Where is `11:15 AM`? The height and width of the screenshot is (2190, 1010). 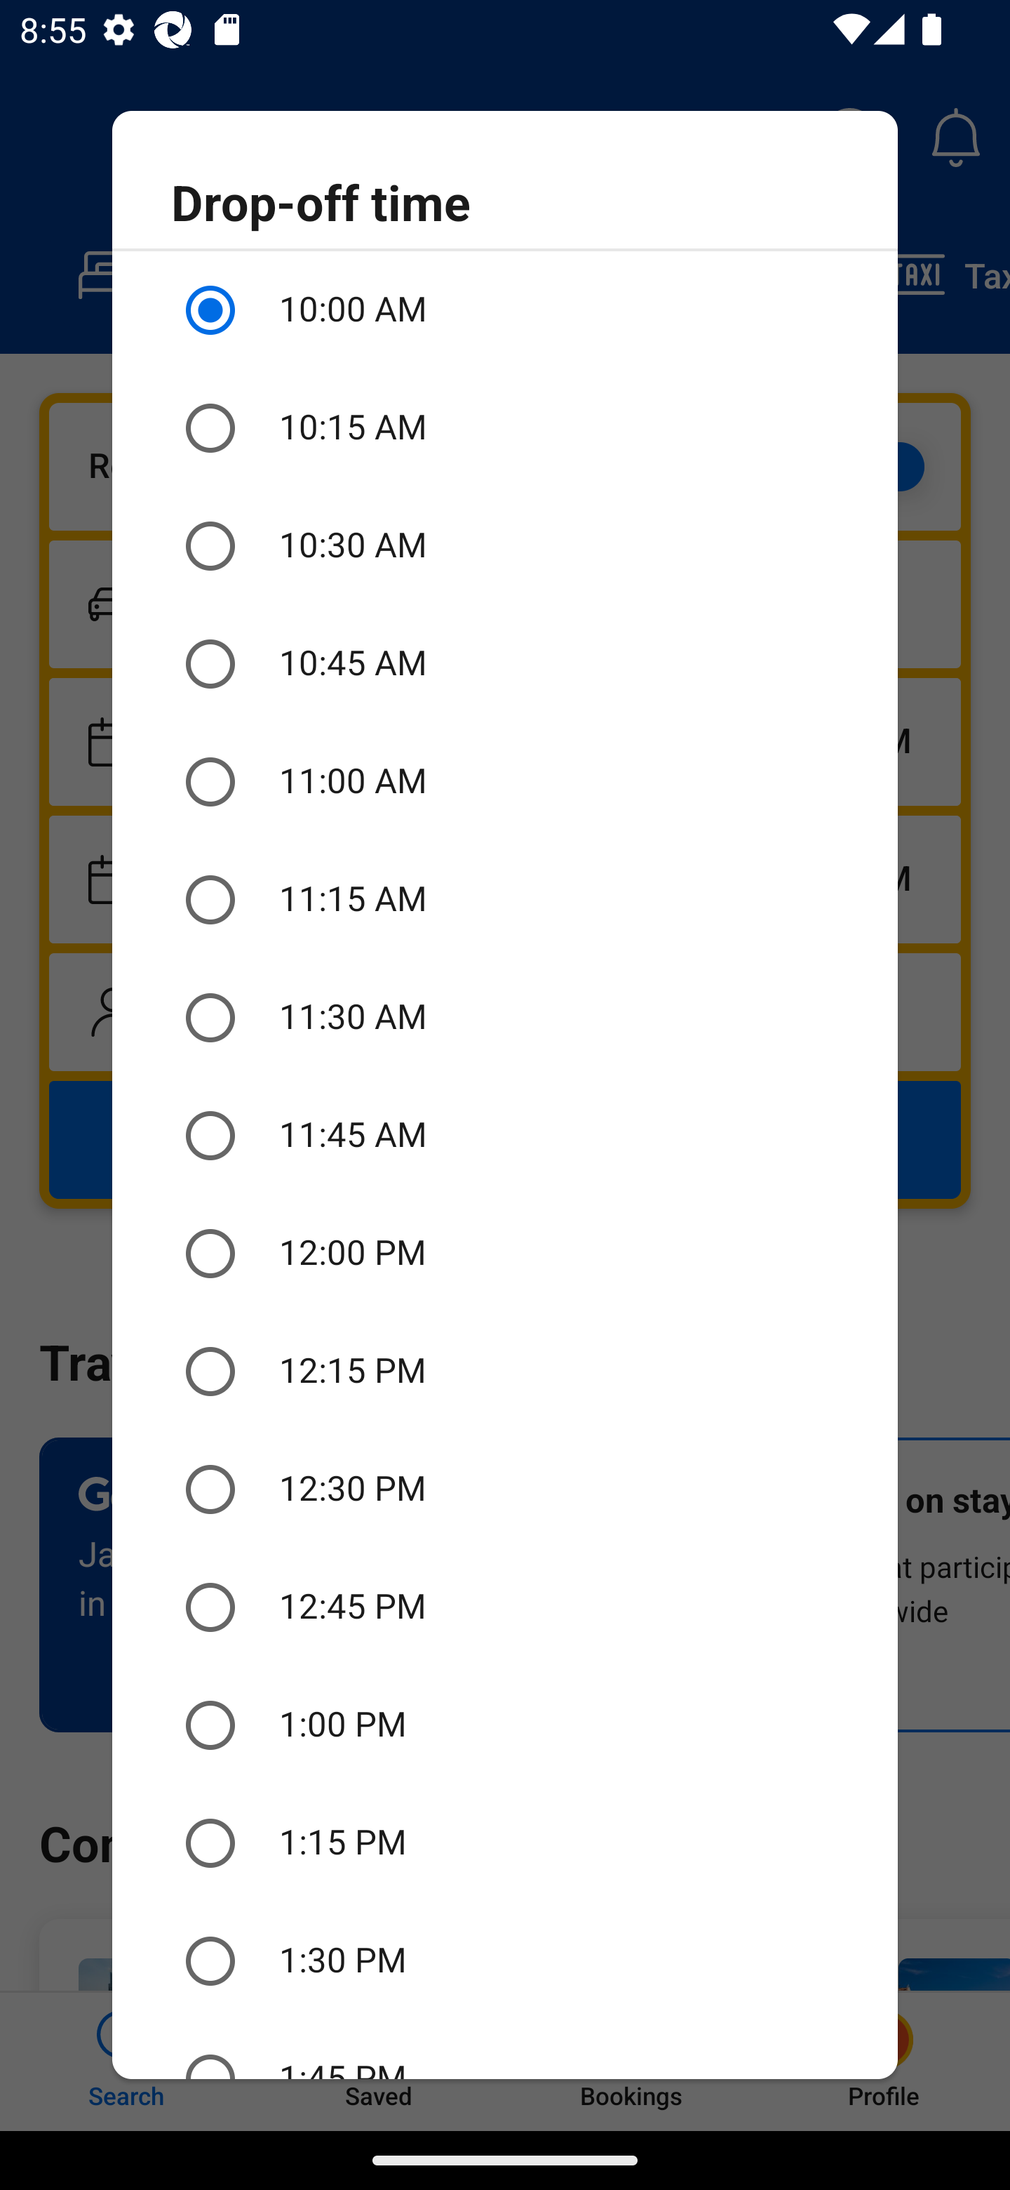
11:15 AM is located at coordinates (505, 900).